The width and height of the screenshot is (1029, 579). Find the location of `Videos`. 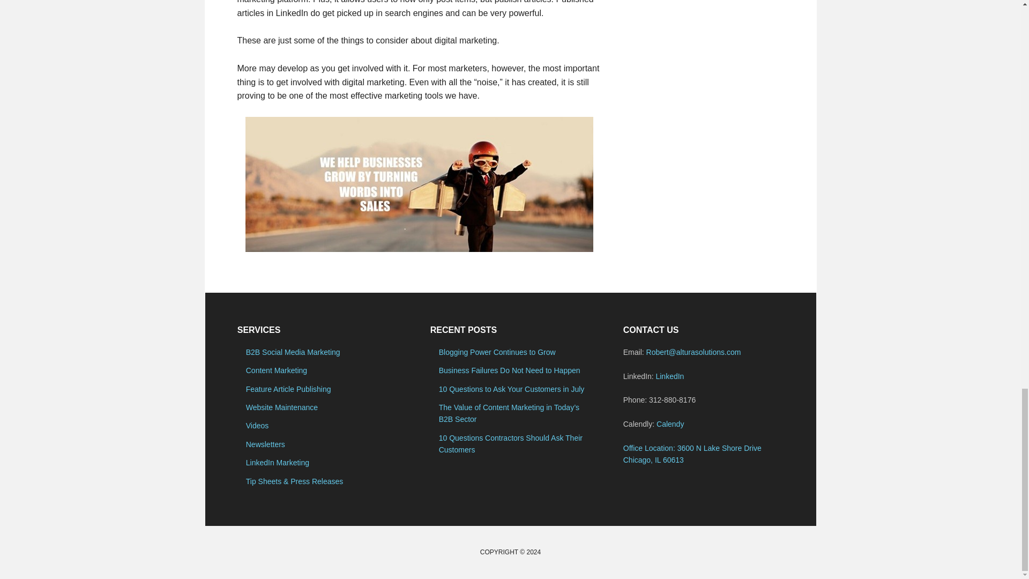

Videos is located at coordinates (257, 426).